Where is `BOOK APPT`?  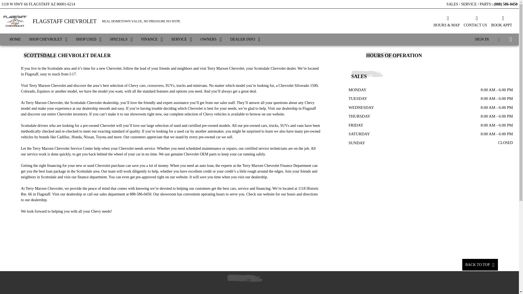 BOOK APPT is located at coordinates (501, 21).